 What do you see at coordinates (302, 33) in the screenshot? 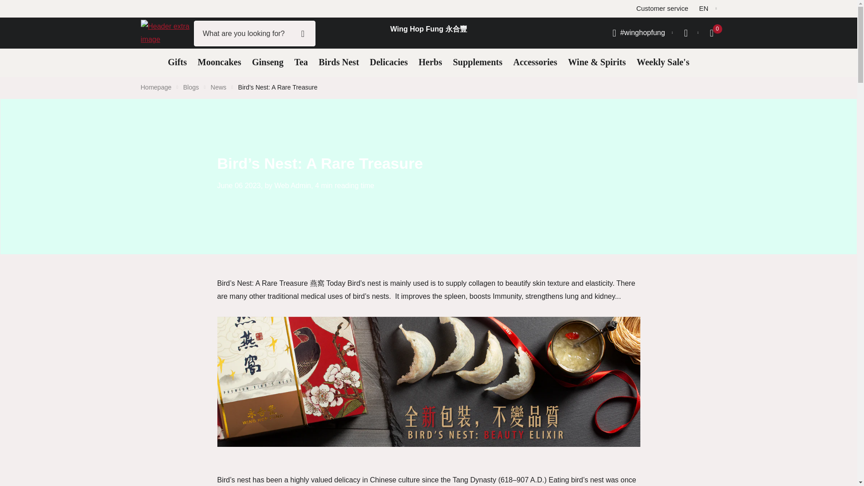
I see `Zoeken` at bounding box center [302, 33].